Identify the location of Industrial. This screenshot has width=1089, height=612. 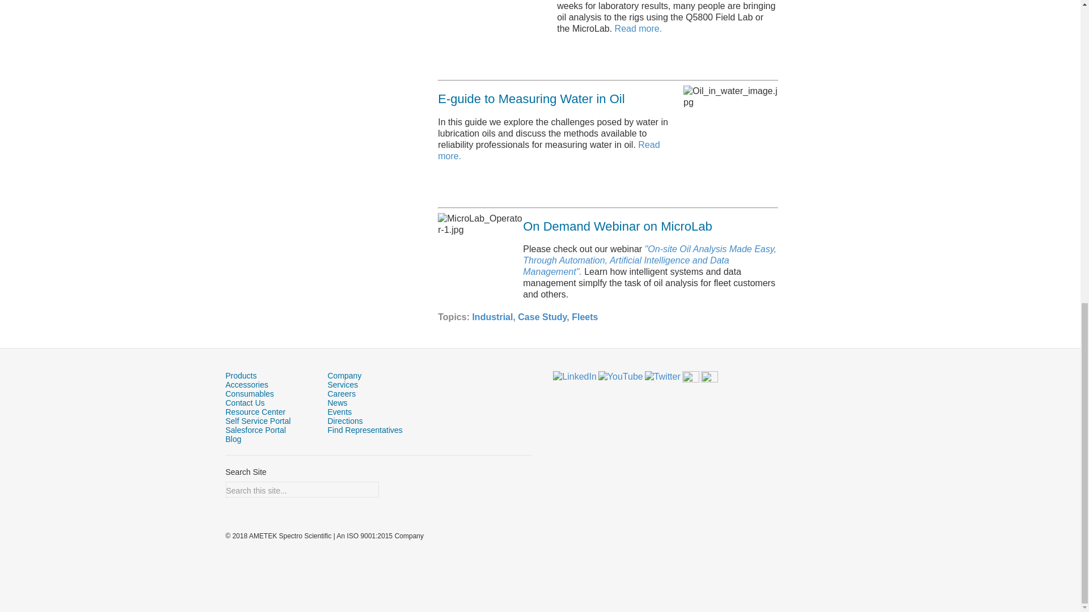
(492, 317).